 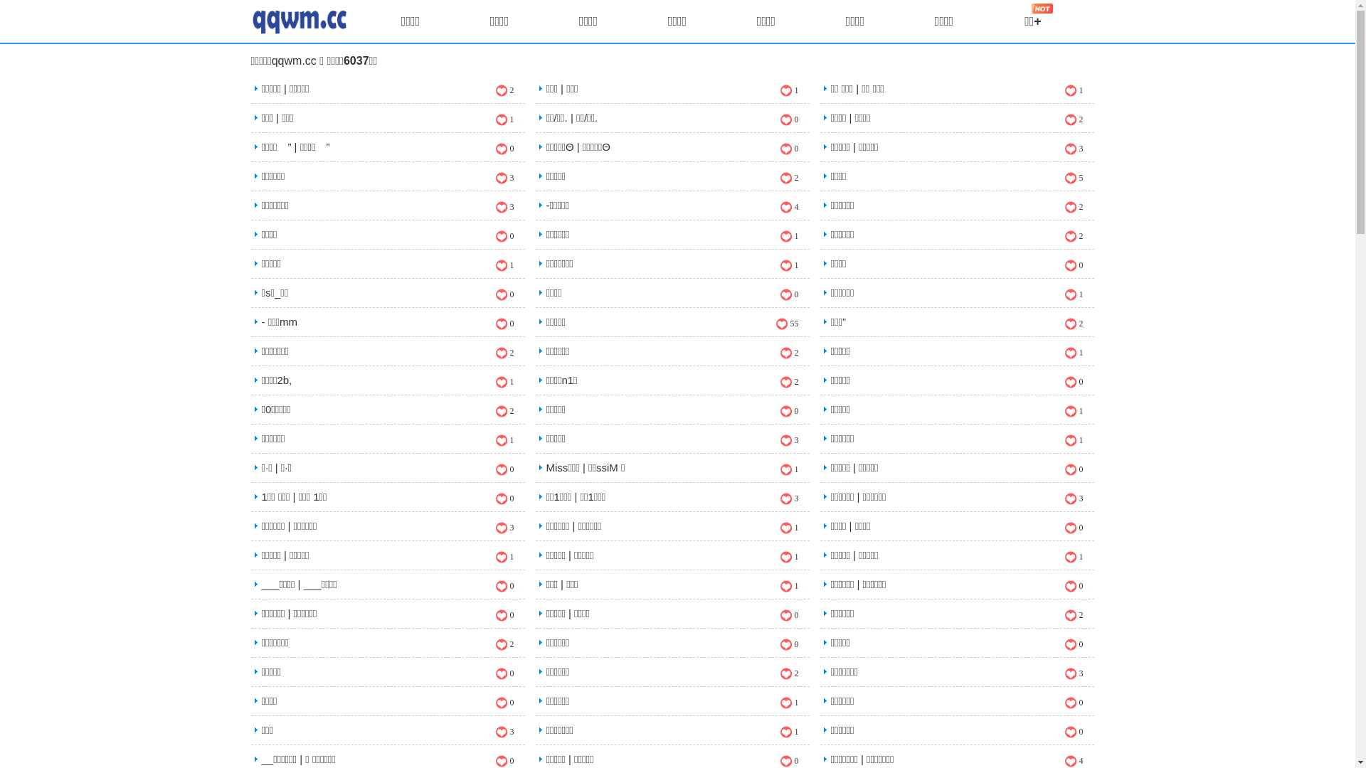 I want to click on 0, so click(x=1074, y=732).